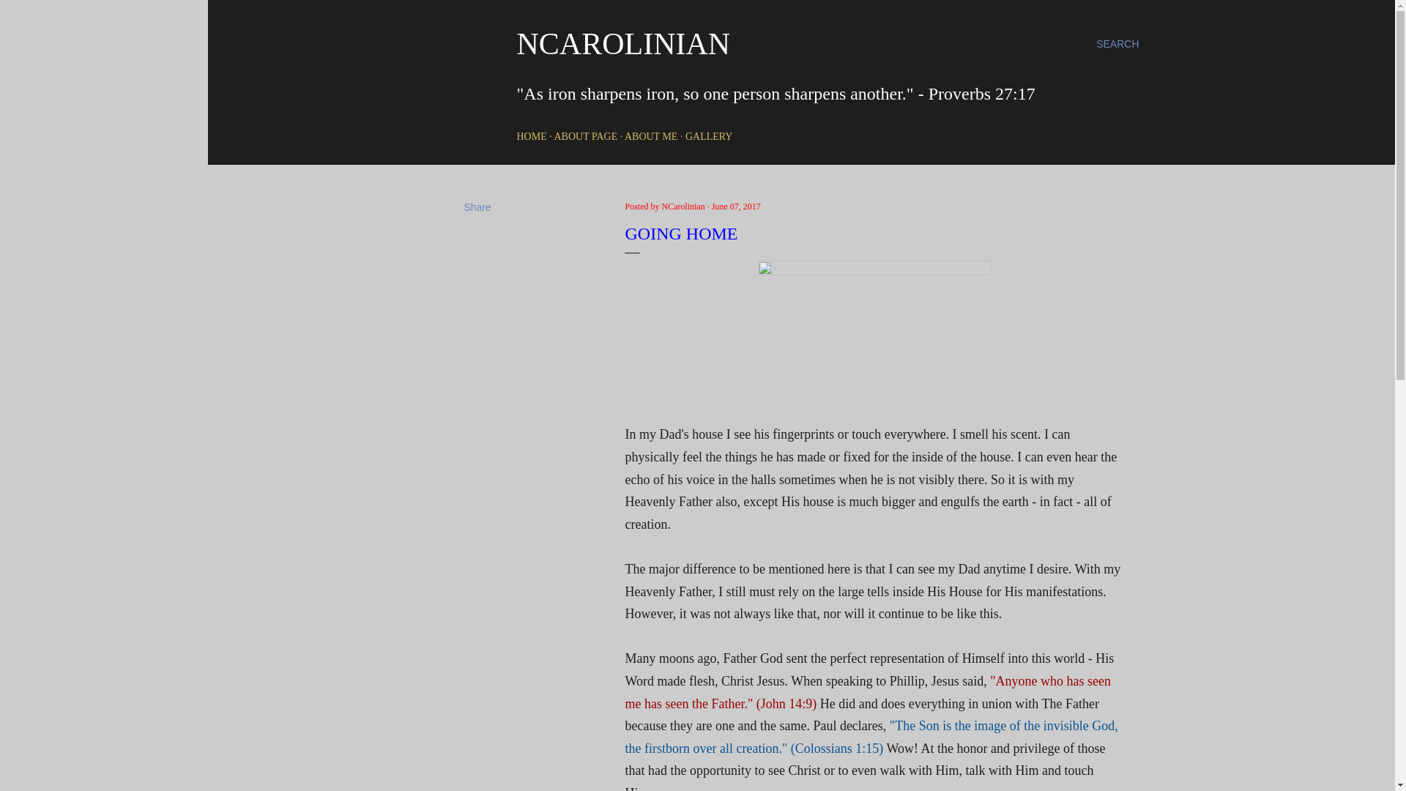 Image resolution: width=1406 pixels, height=791 pixels. I want to click on author profile, so click(684, 207).